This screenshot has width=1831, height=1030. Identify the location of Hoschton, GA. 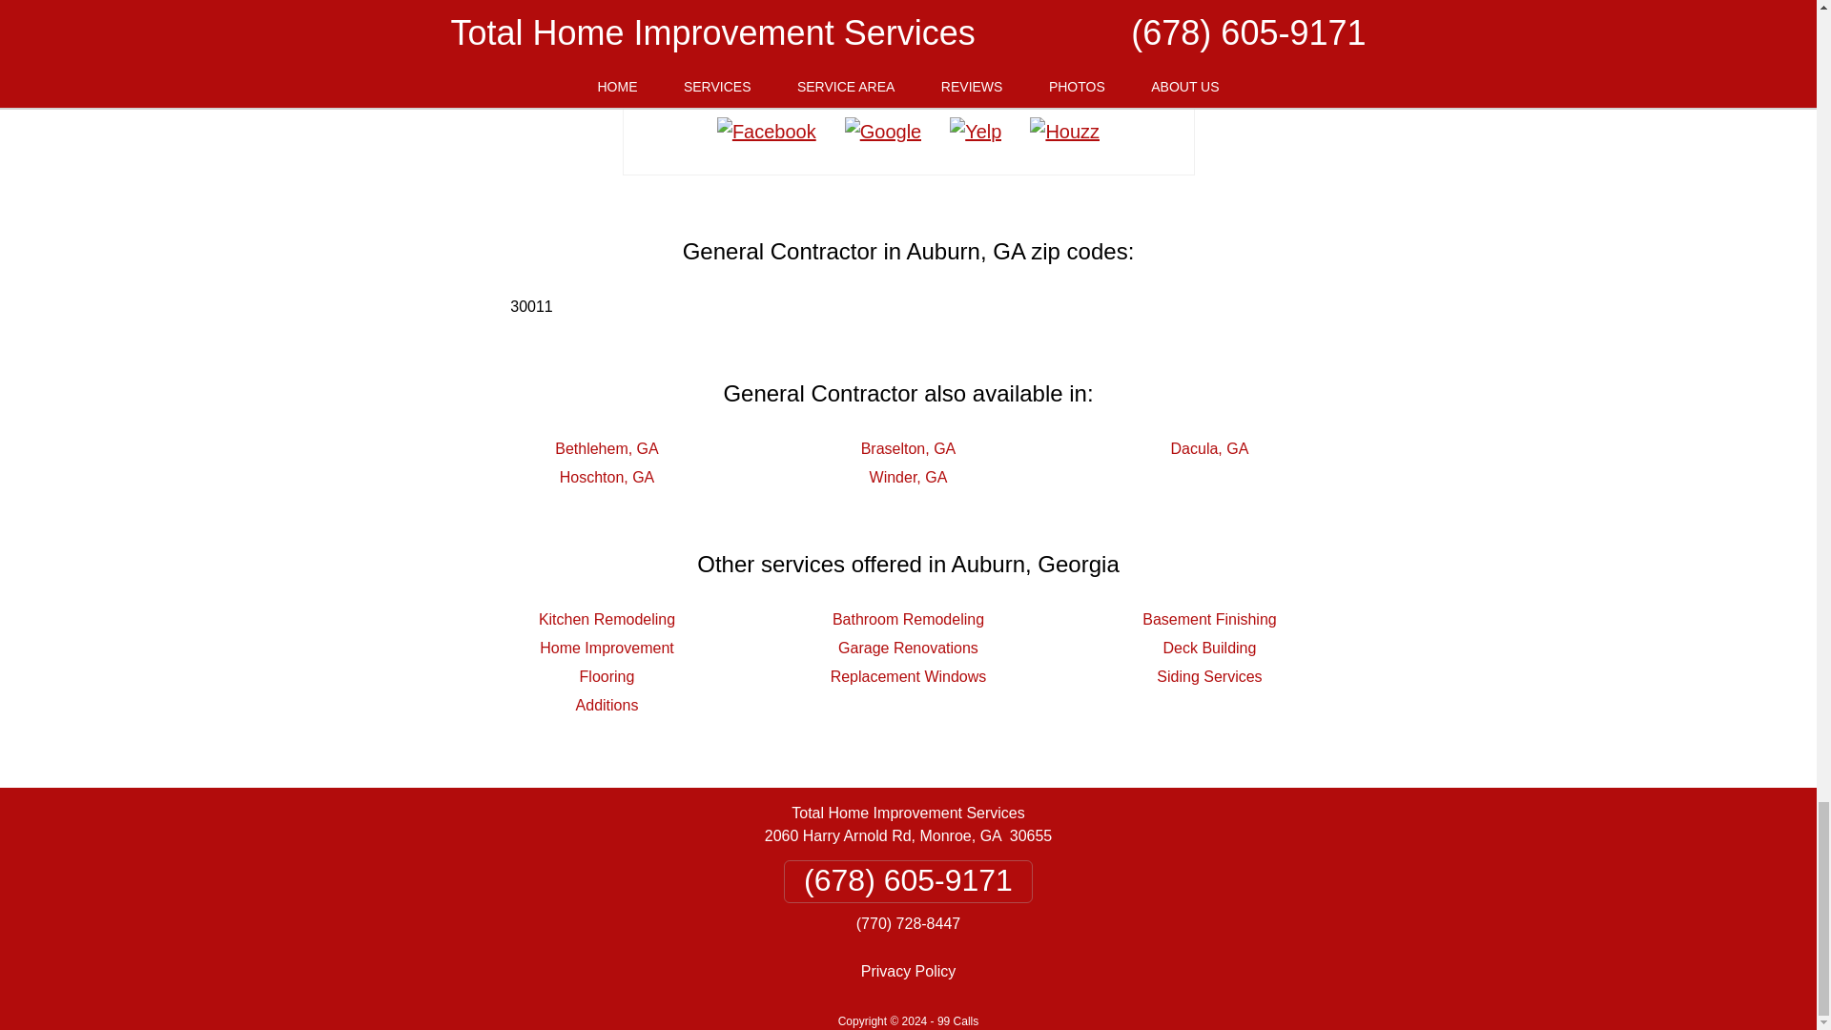
(607, 477).